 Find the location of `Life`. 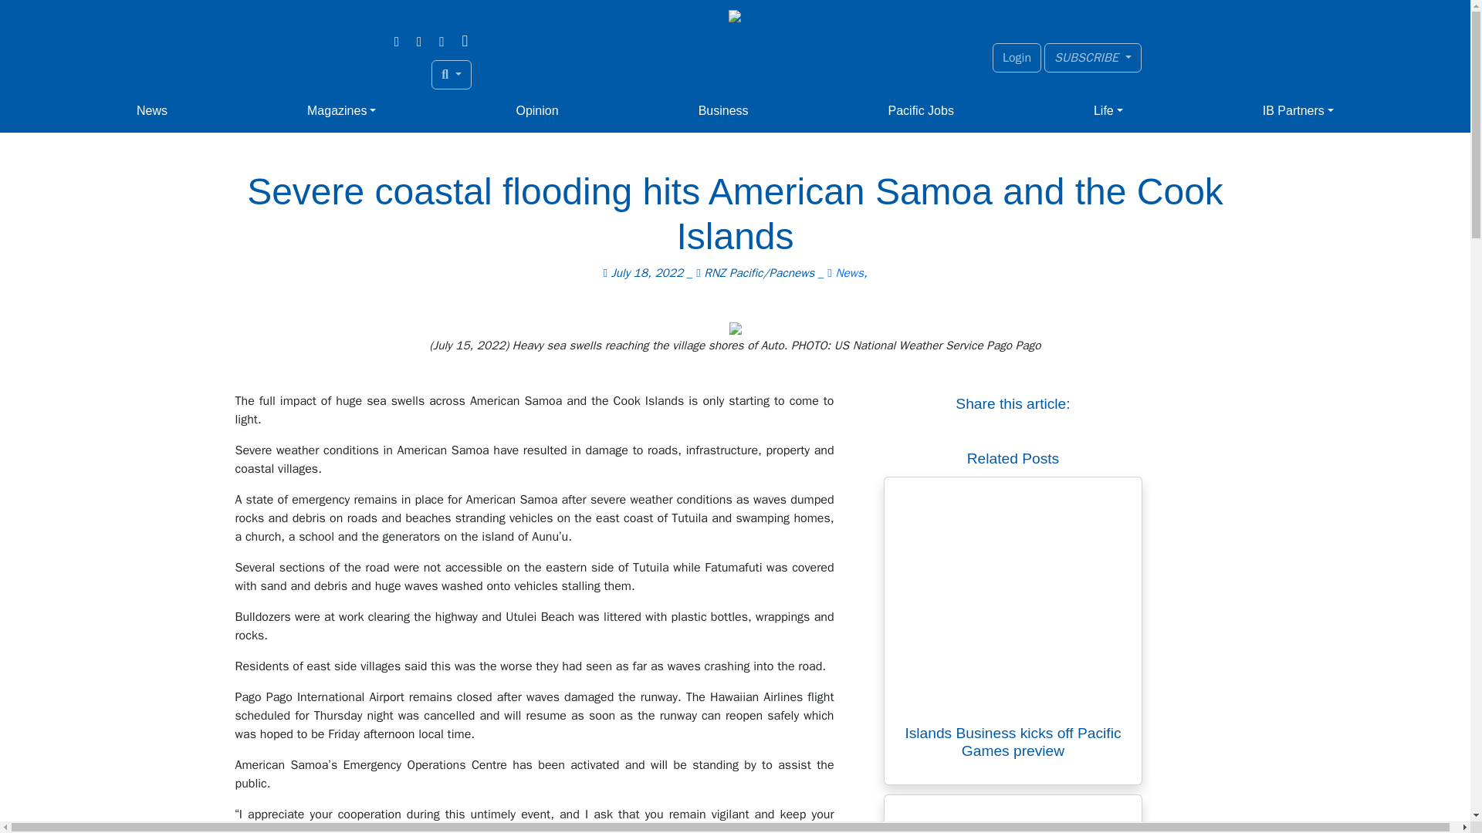

Life is located at coordinates (1108, 111).